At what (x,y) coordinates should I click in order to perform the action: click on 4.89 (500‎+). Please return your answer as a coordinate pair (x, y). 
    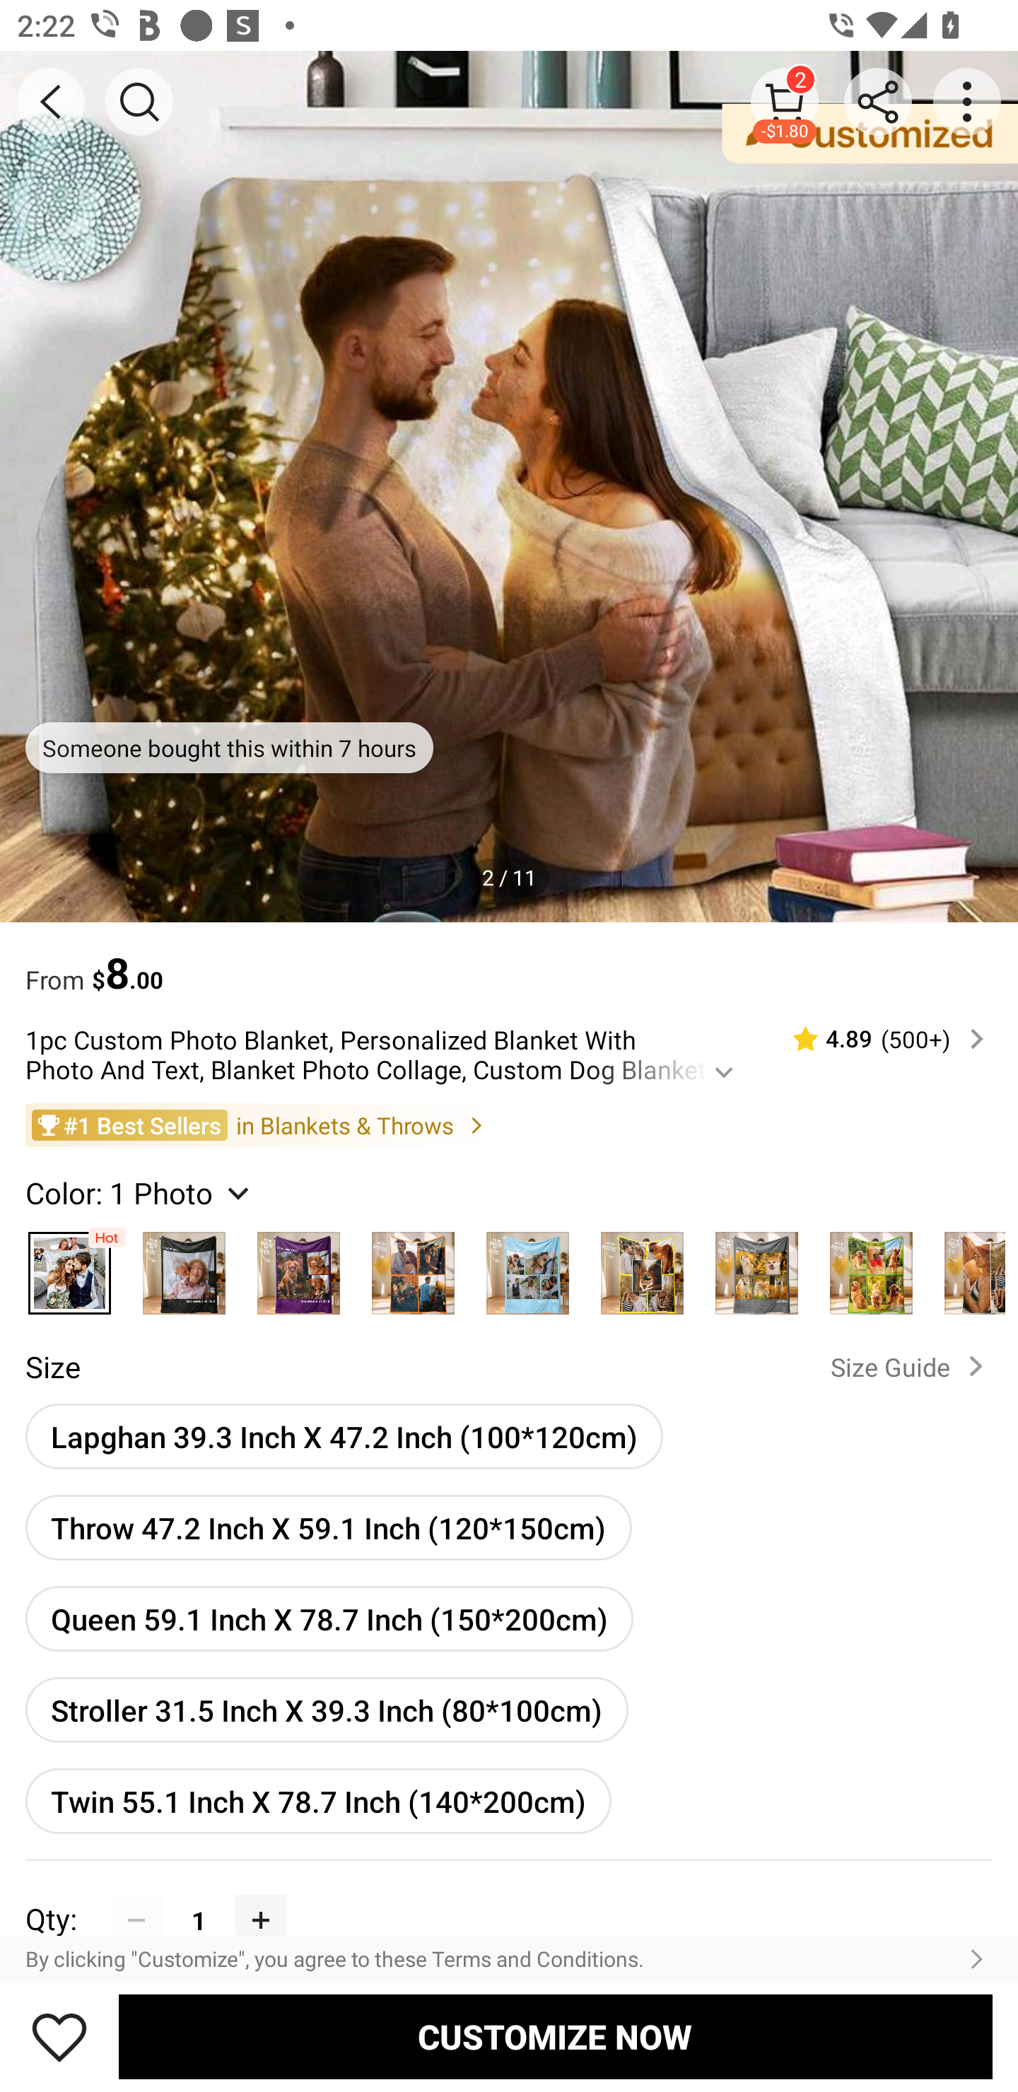
    Looking at the image, I should click on (878, 1039).